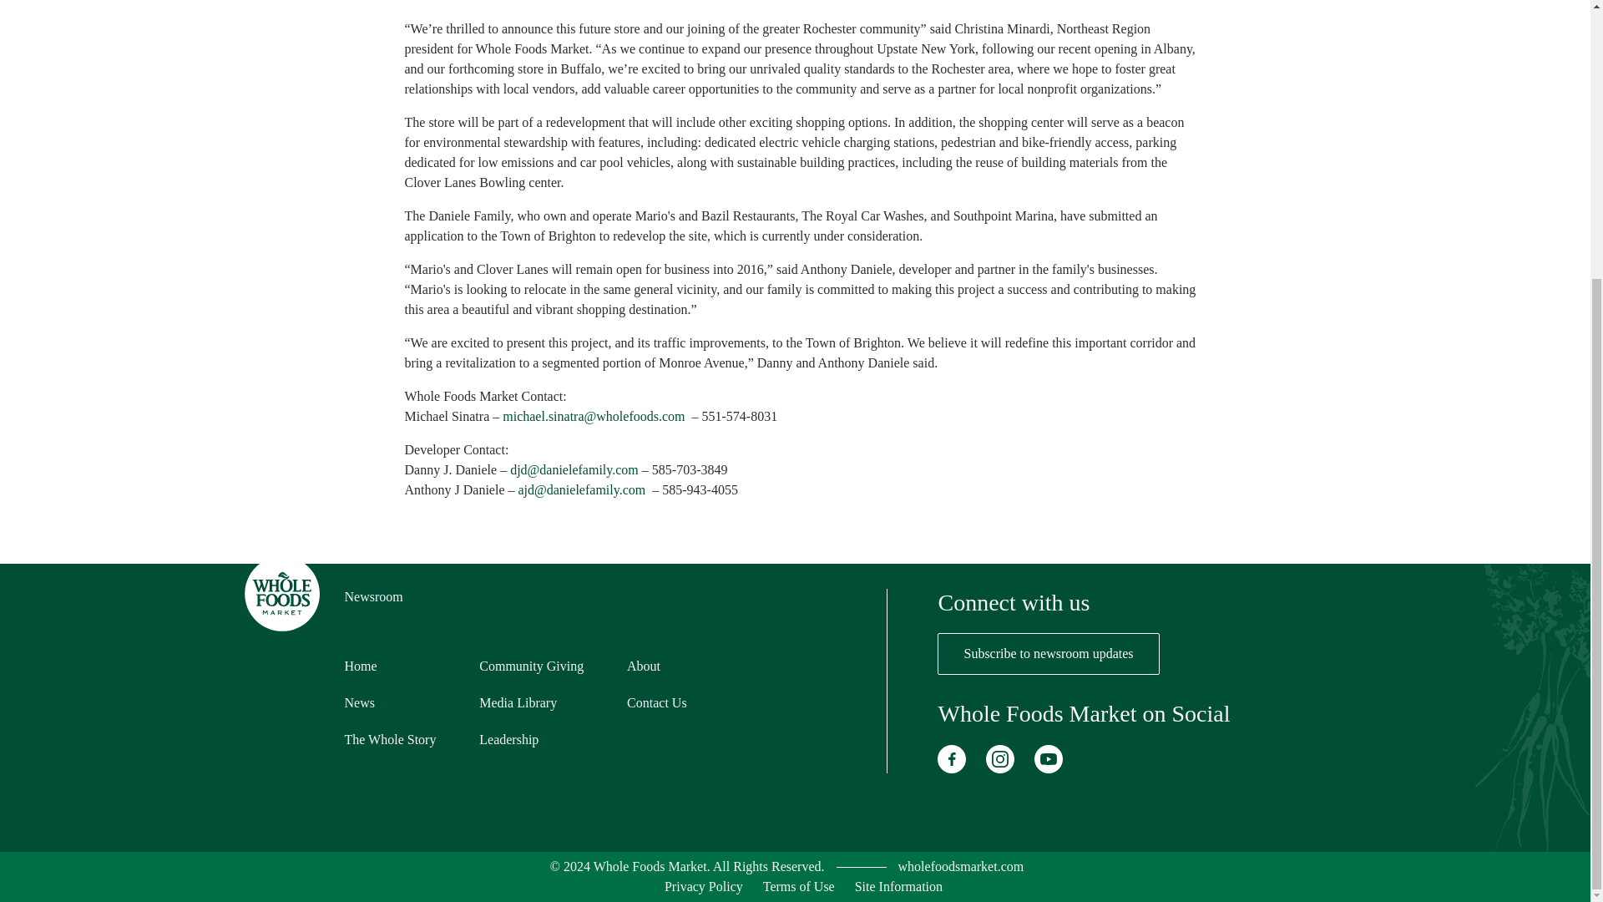 The height and width of the screenshot is (902, 1603). I want to click on Media Library, so click(518, 702).